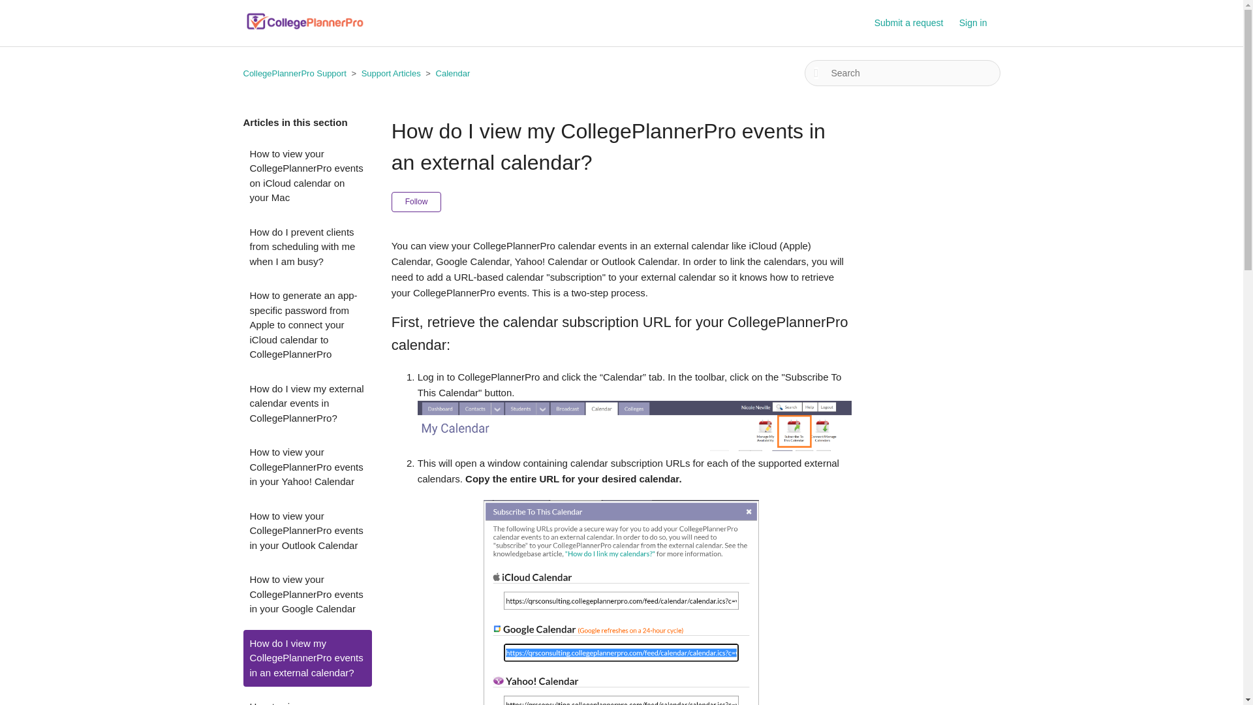  What do you see at coordinates (294, 73) in the screenshot?
I see `CollegePlannerPro Support` at bounding box center [294, 73].